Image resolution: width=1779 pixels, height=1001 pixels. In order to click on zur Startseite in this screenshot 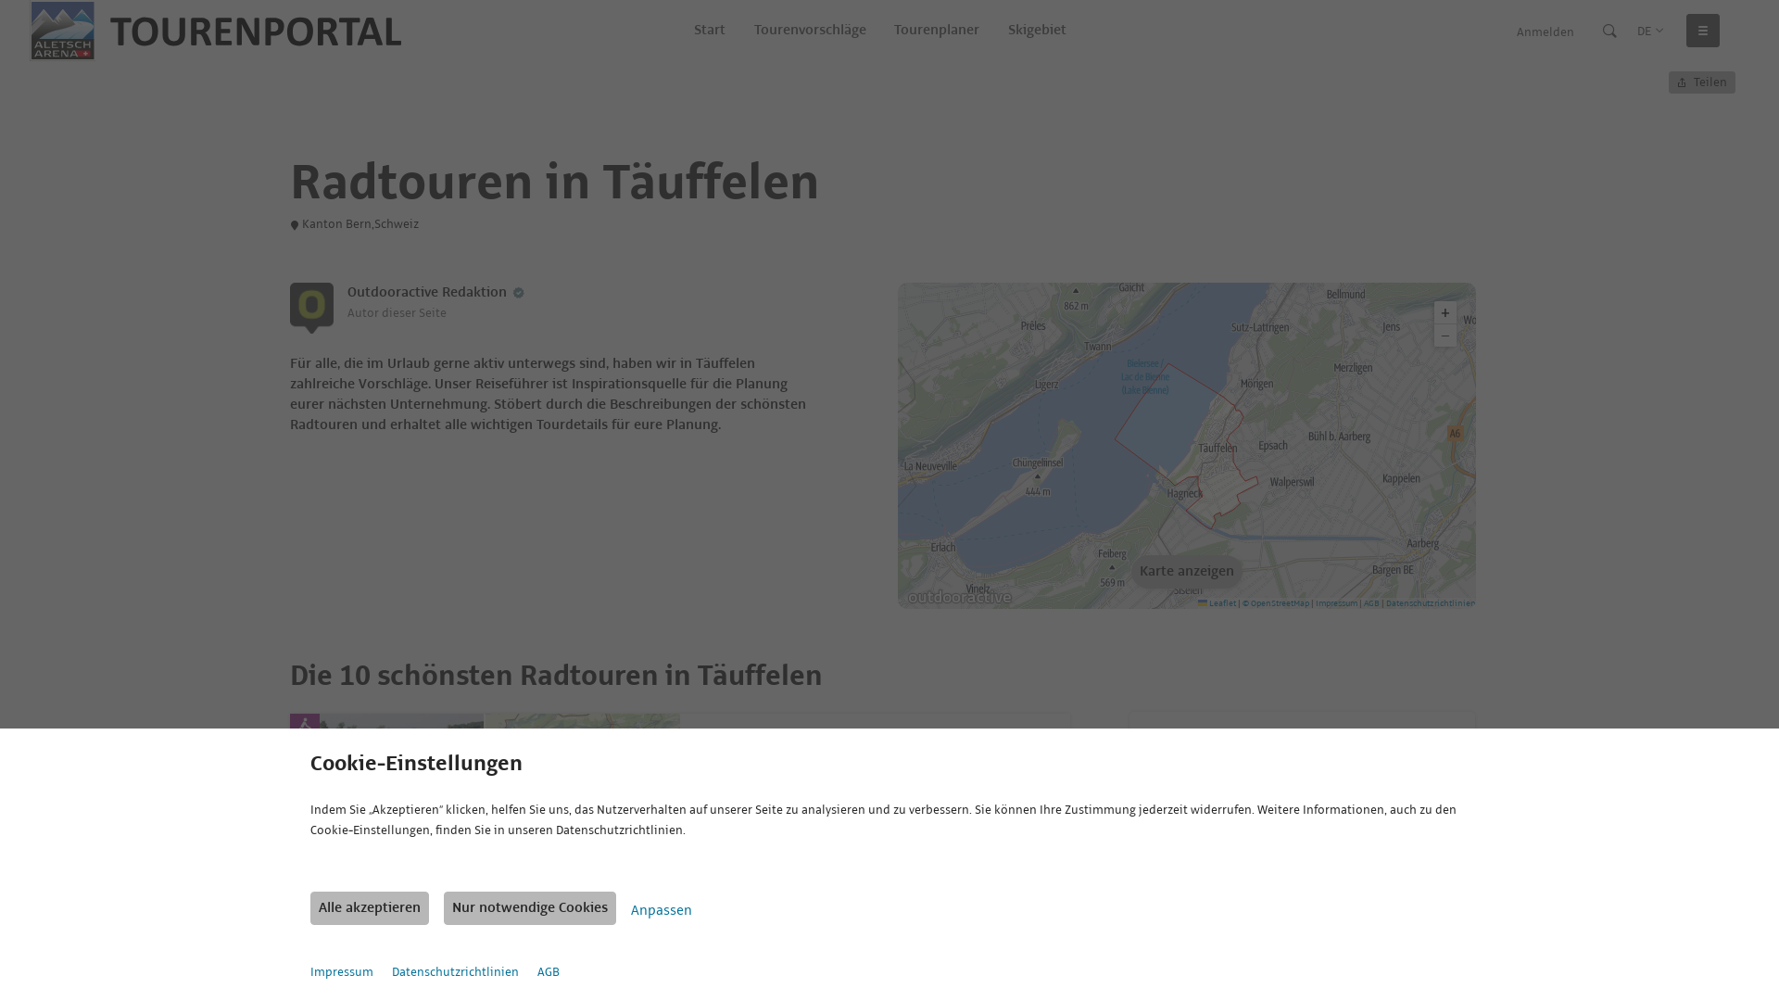, I will do `click(215, 31)`.